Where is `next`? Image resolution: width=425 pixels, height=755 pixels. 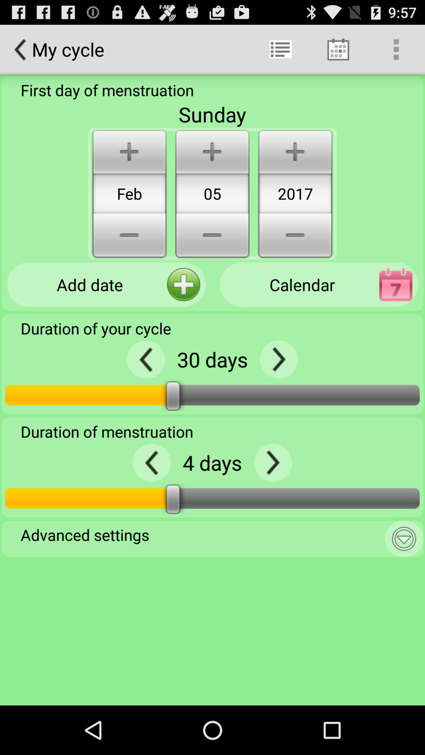 next is located at coordinates (273, 462).